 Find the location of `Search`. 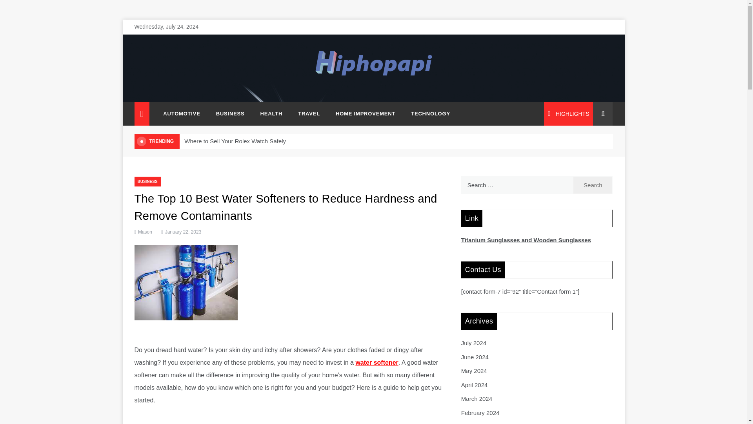

Search is located at coordinates (593, 185).